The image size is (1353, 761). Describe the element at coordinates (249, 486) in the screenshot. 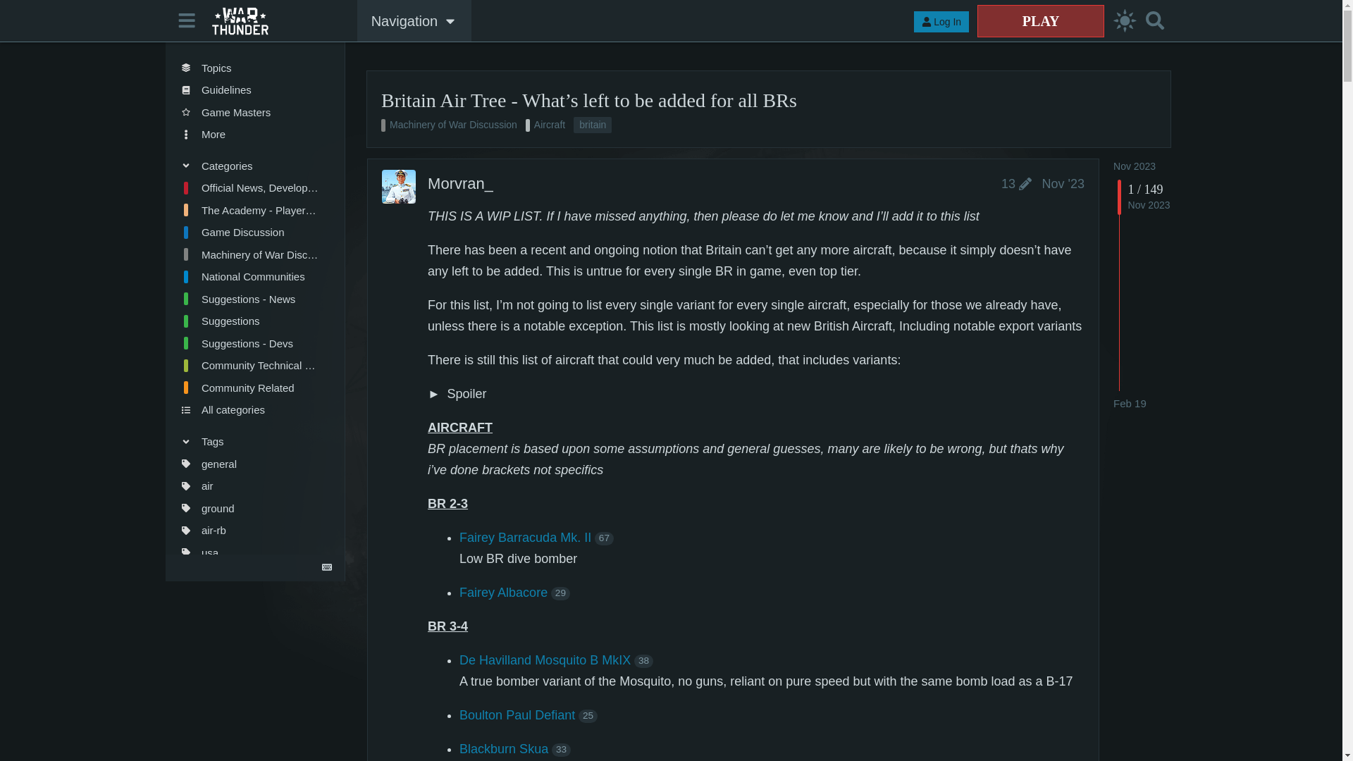

I see `air` at that location.